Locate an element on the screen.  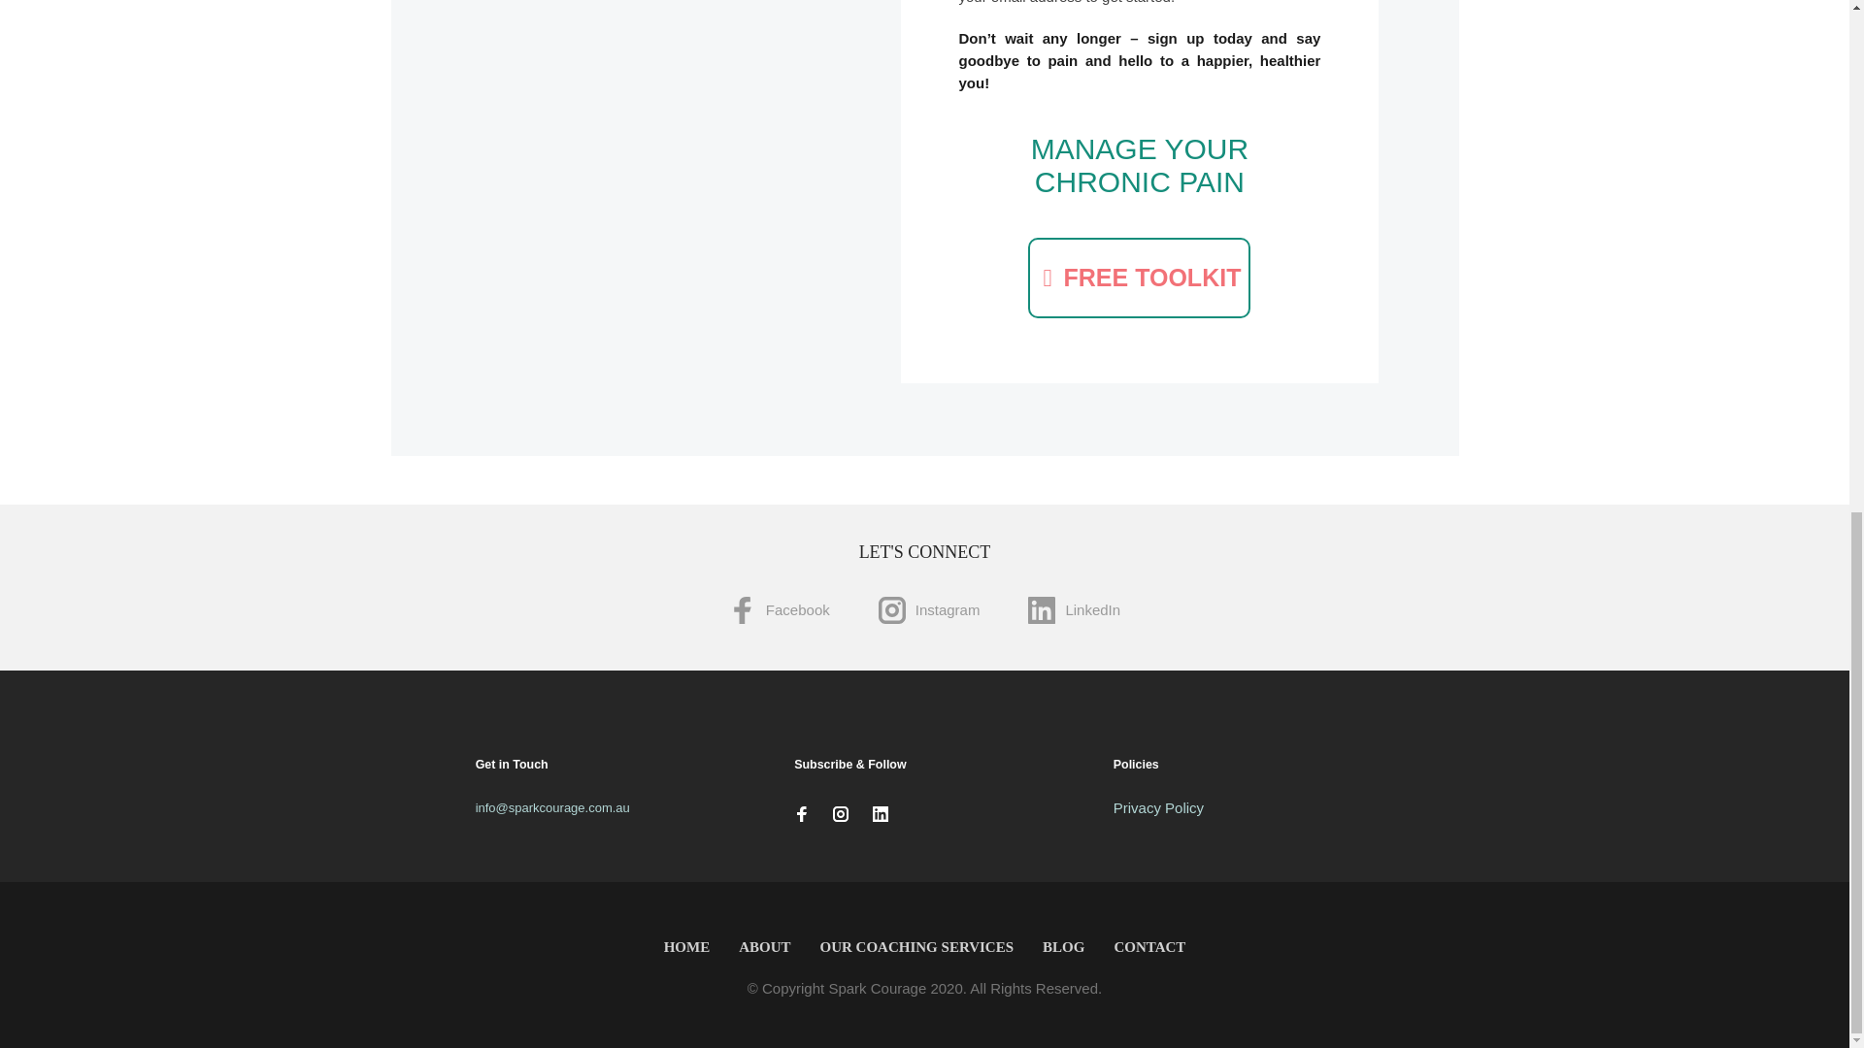
Privacy Policy is located at coordinates (1158, 807).